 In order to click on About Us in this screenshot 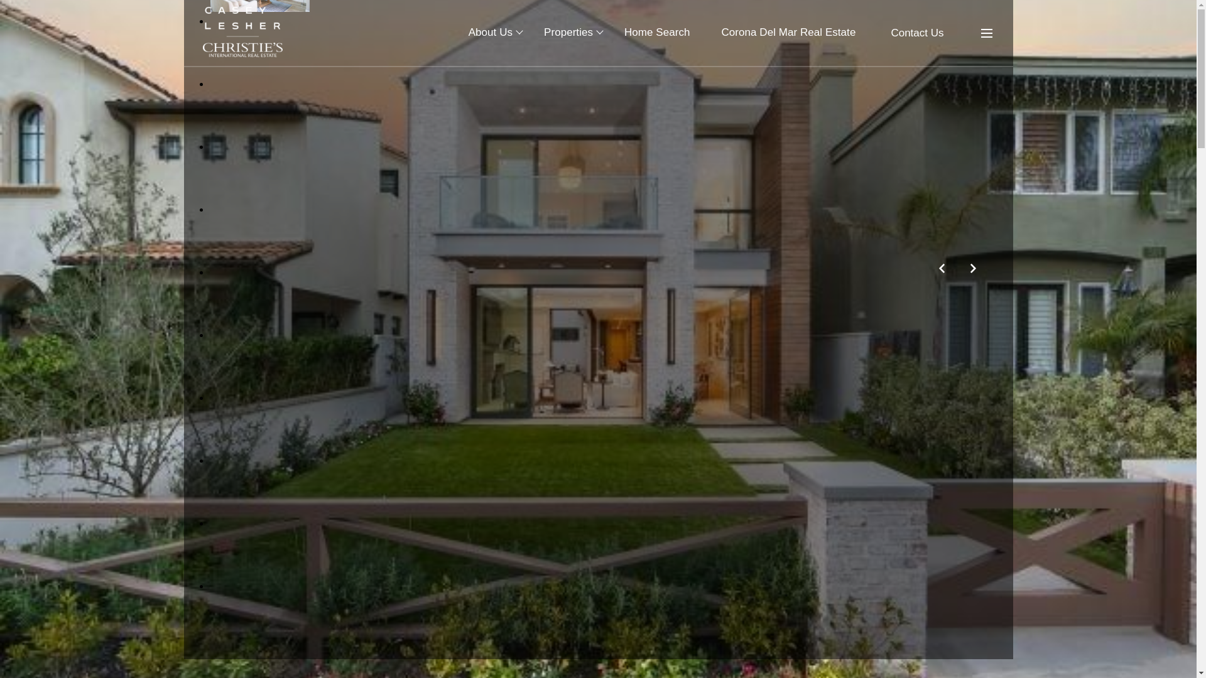, I will do `click(491, 32)`.